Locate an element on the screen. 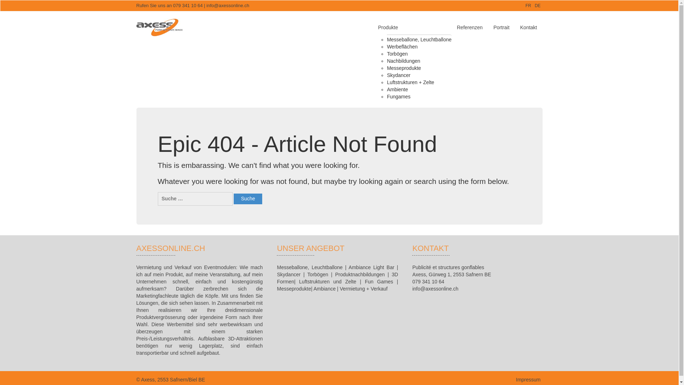  Messeprodukte is located at coordinates (404, 68).